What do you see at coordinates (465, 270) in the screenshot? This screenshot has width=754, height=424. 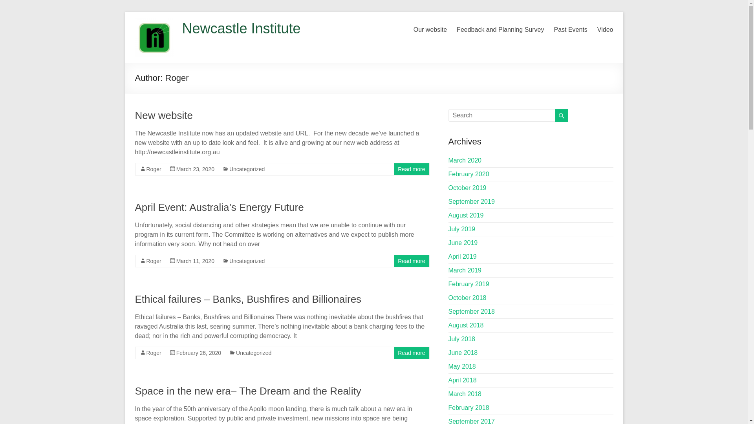 I see `March 2019` at bounding box center [465, 270].